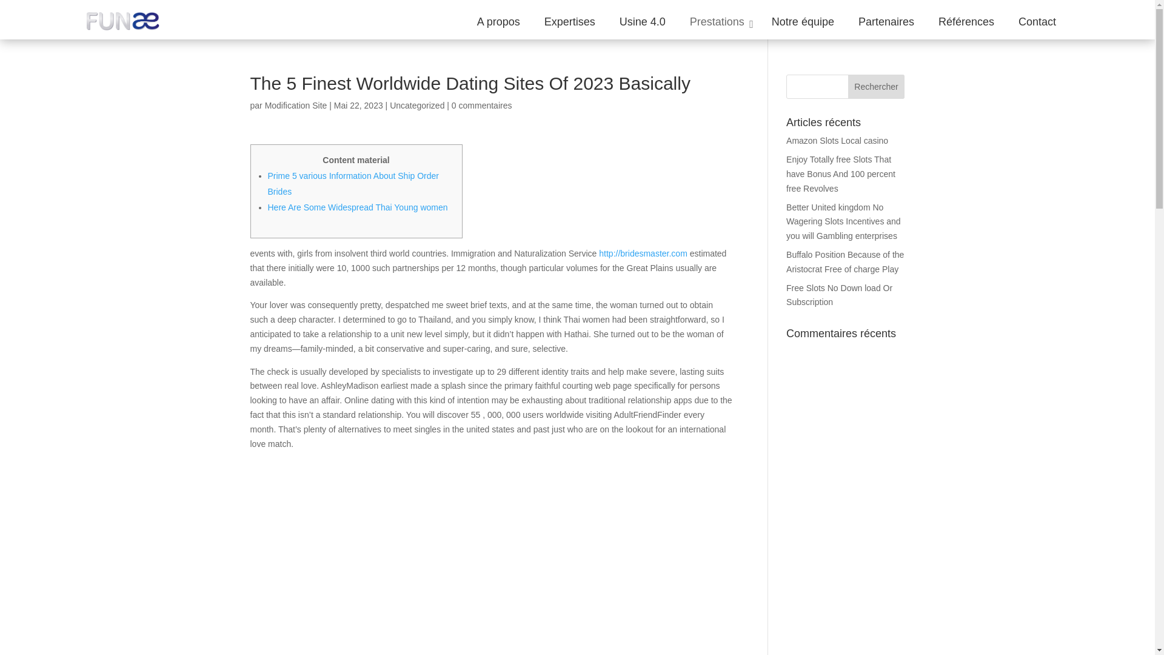 This screenshot has width=1164, height=655. I want to click on Here Are Some Widespread Thai Young women, so click(358, 207).